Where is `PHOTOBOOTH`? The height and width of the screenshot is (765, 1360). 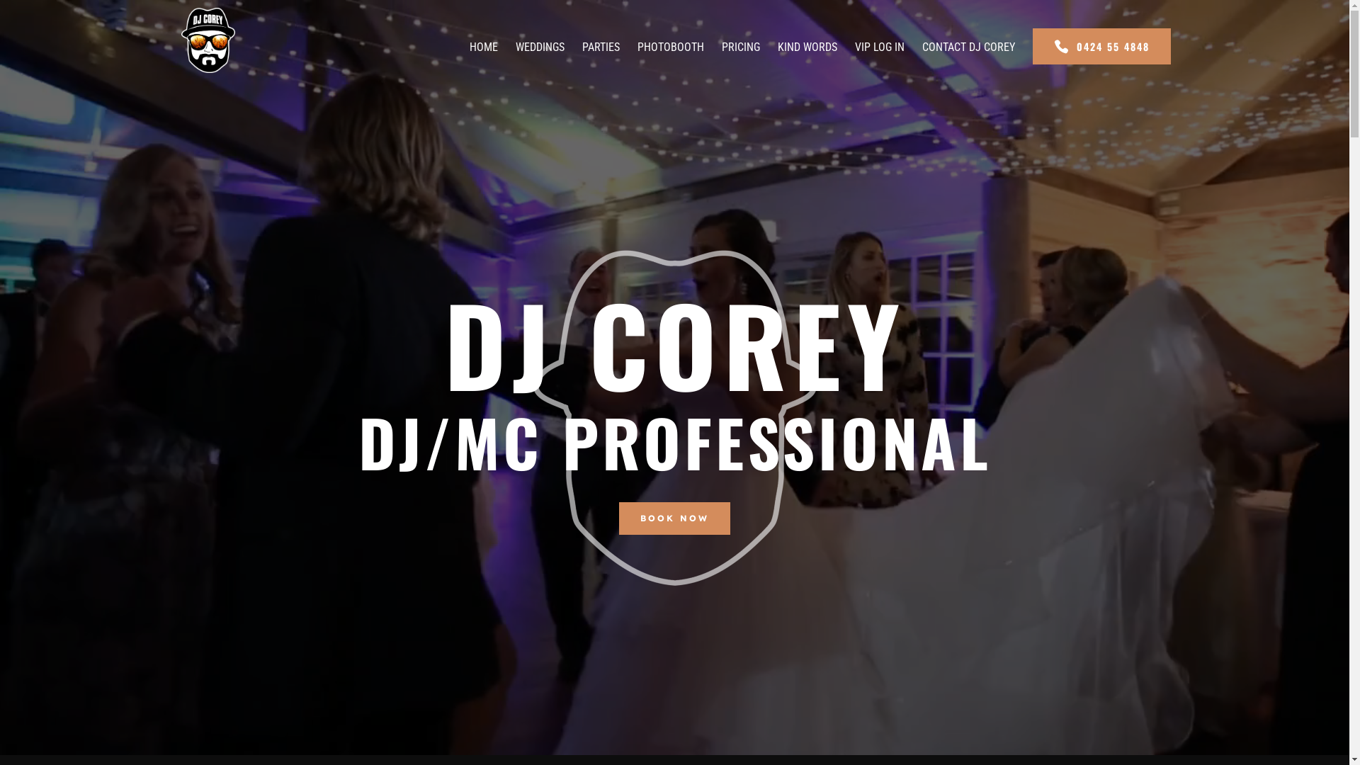 PHOTOBOOTH is located at coordinates (671, 62).